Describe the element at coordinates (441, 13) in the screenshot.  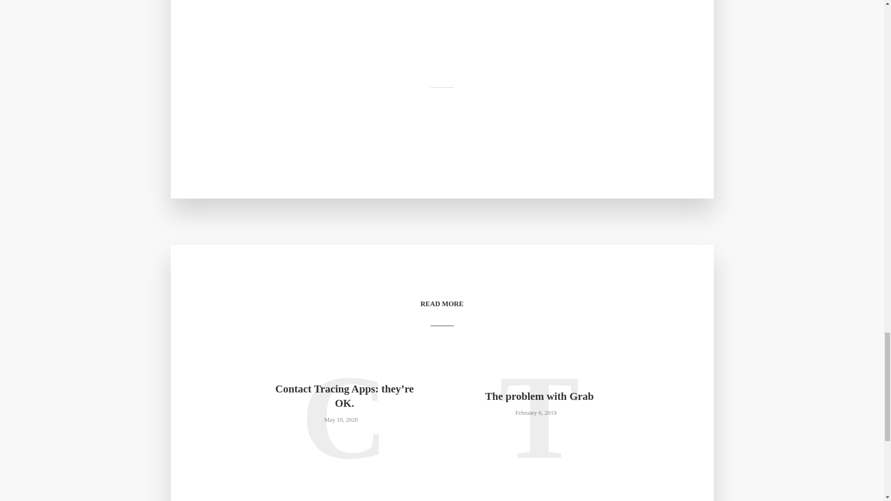
I see `Comment Form` at that location.